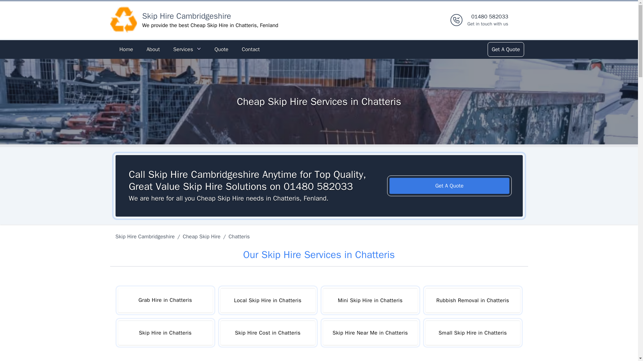 The width and height of the screenshot is (643, 361). What do you see at coordinates (126, 49) in the screenshot?
I see `Home` at bounding box center [126, 49].